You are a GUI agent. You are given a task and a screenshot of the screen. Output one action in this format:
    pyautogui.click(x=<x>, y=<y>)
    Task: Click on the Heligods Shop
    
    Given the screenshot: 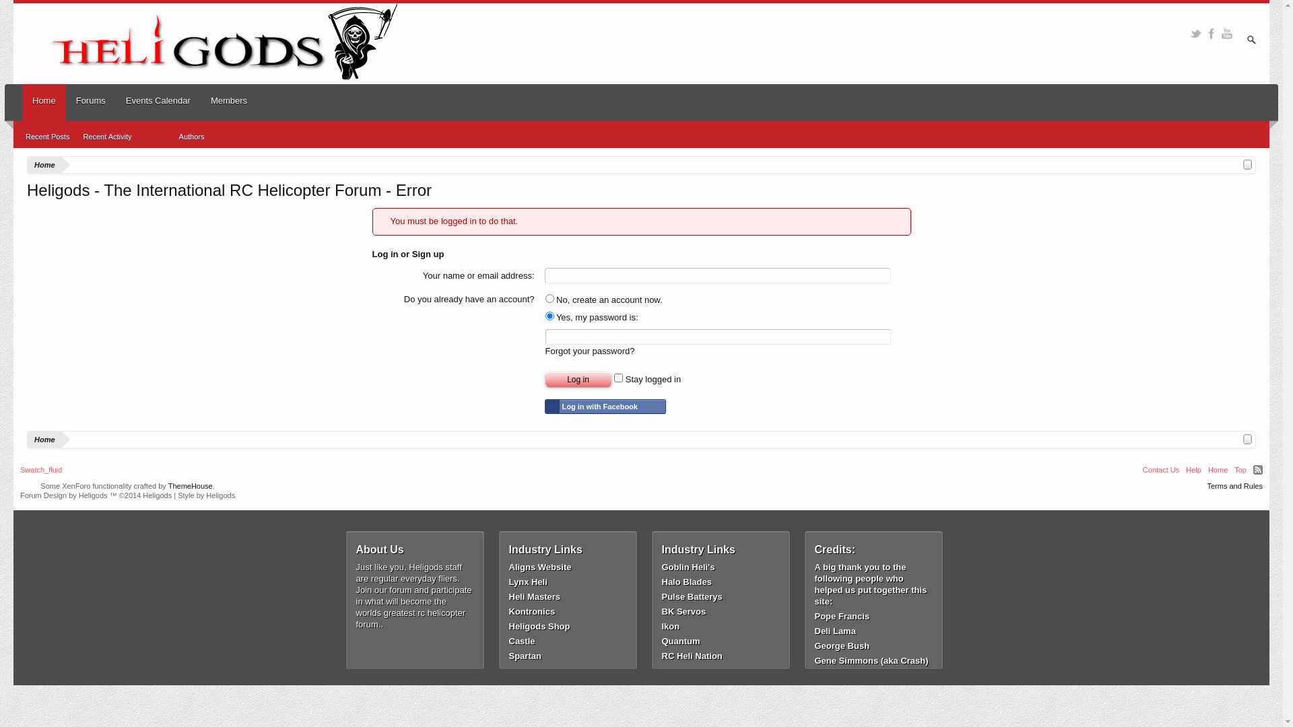 What is the action you would take?
    pyautogui.click(x=568, y=626)
    